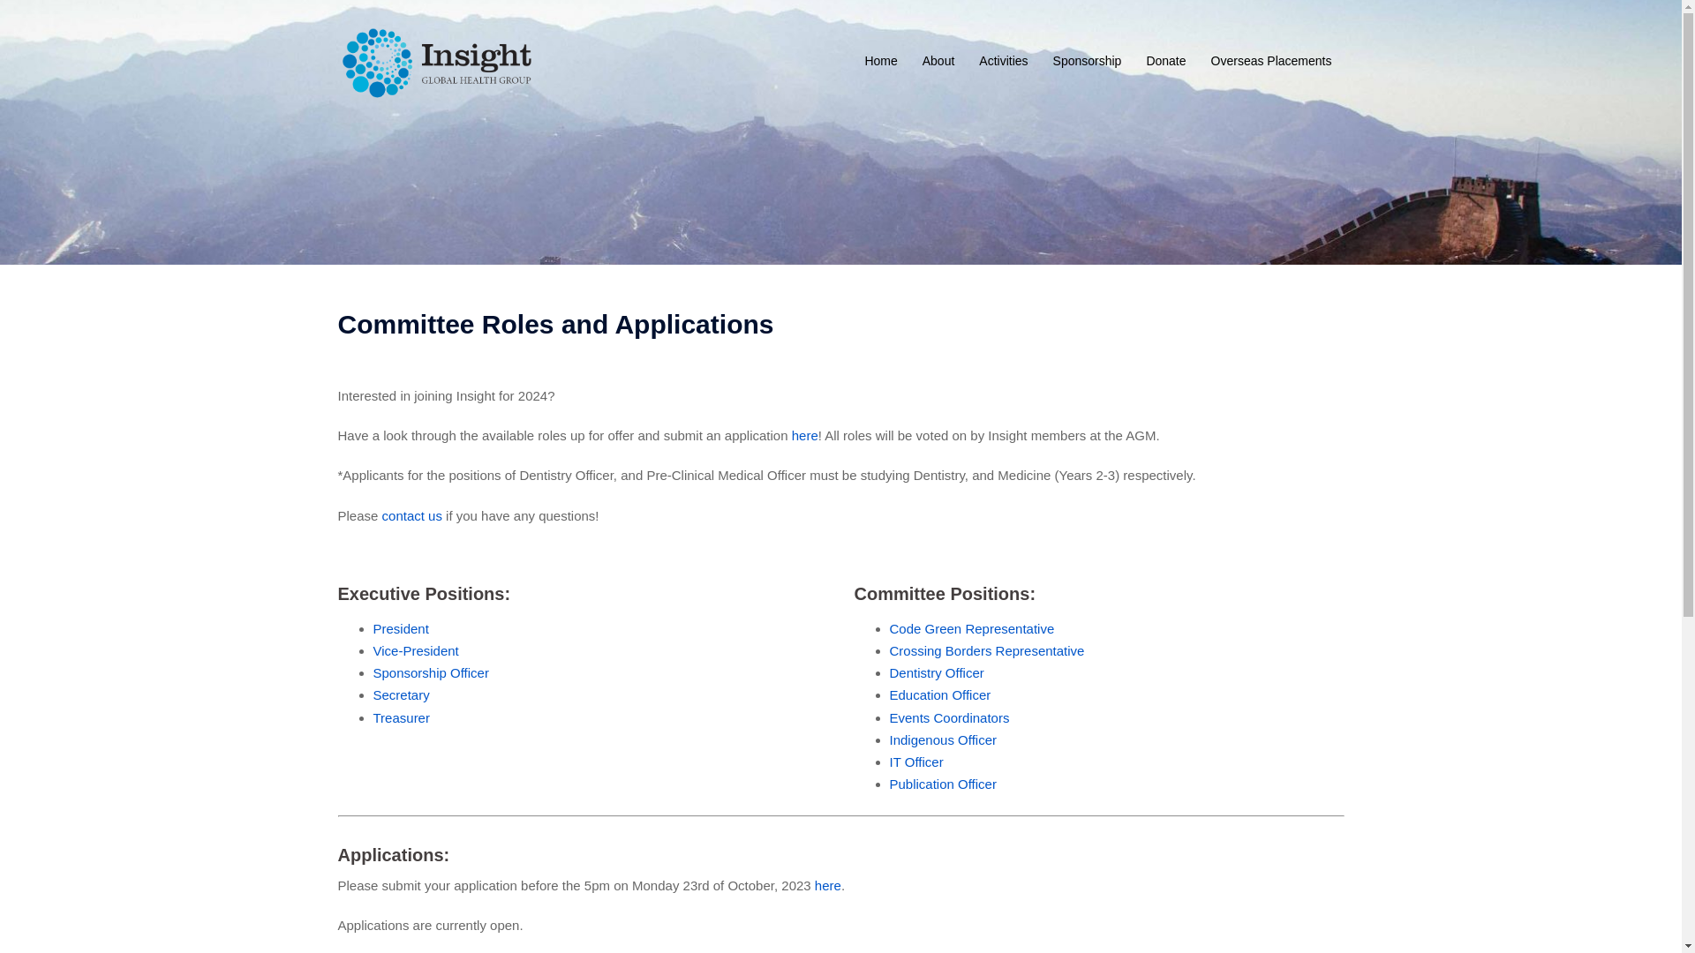  I want to click on Secretary, so click(401, 695).